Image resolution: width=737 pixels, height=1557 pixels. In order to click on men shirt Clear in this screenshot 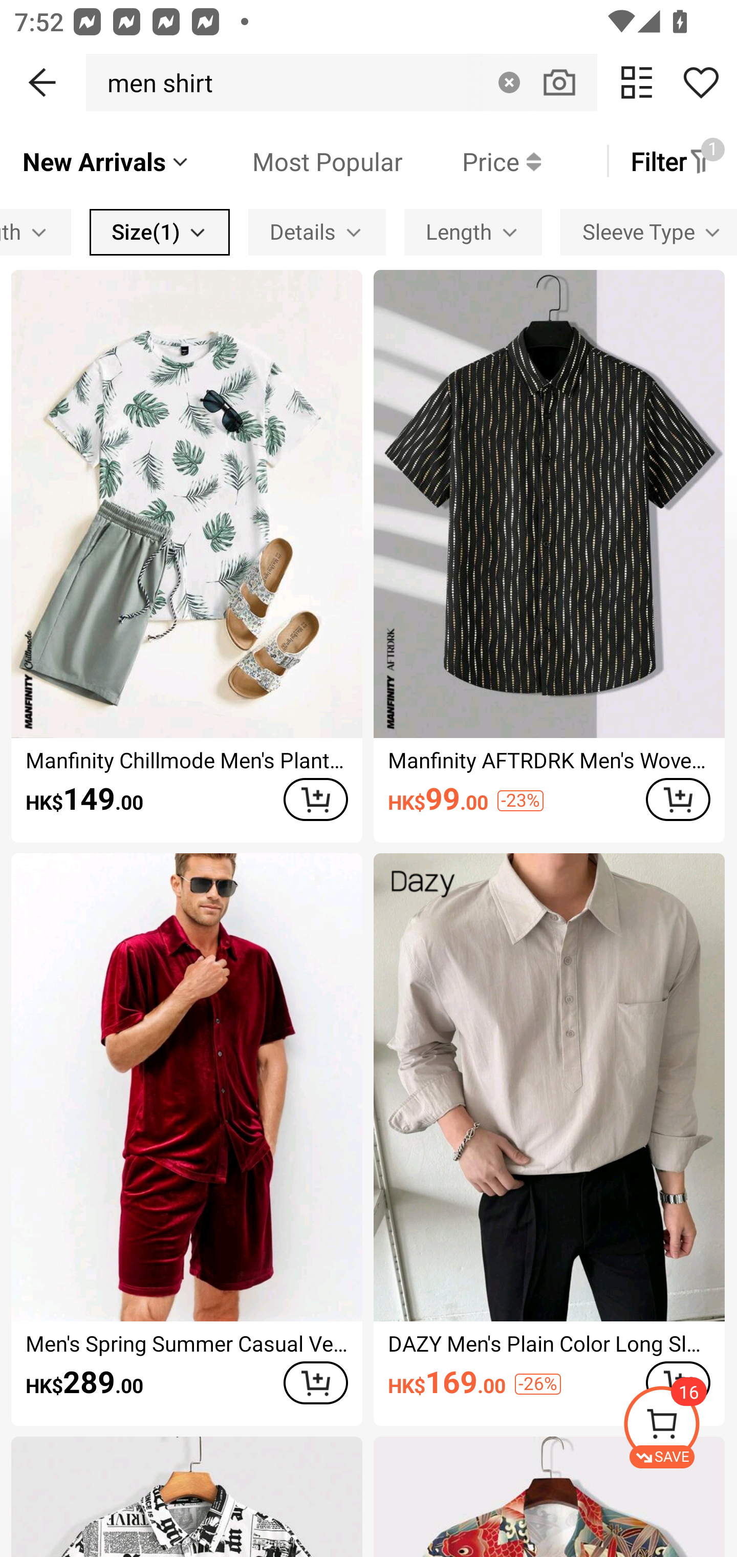, I will do `click(341, 82)`.